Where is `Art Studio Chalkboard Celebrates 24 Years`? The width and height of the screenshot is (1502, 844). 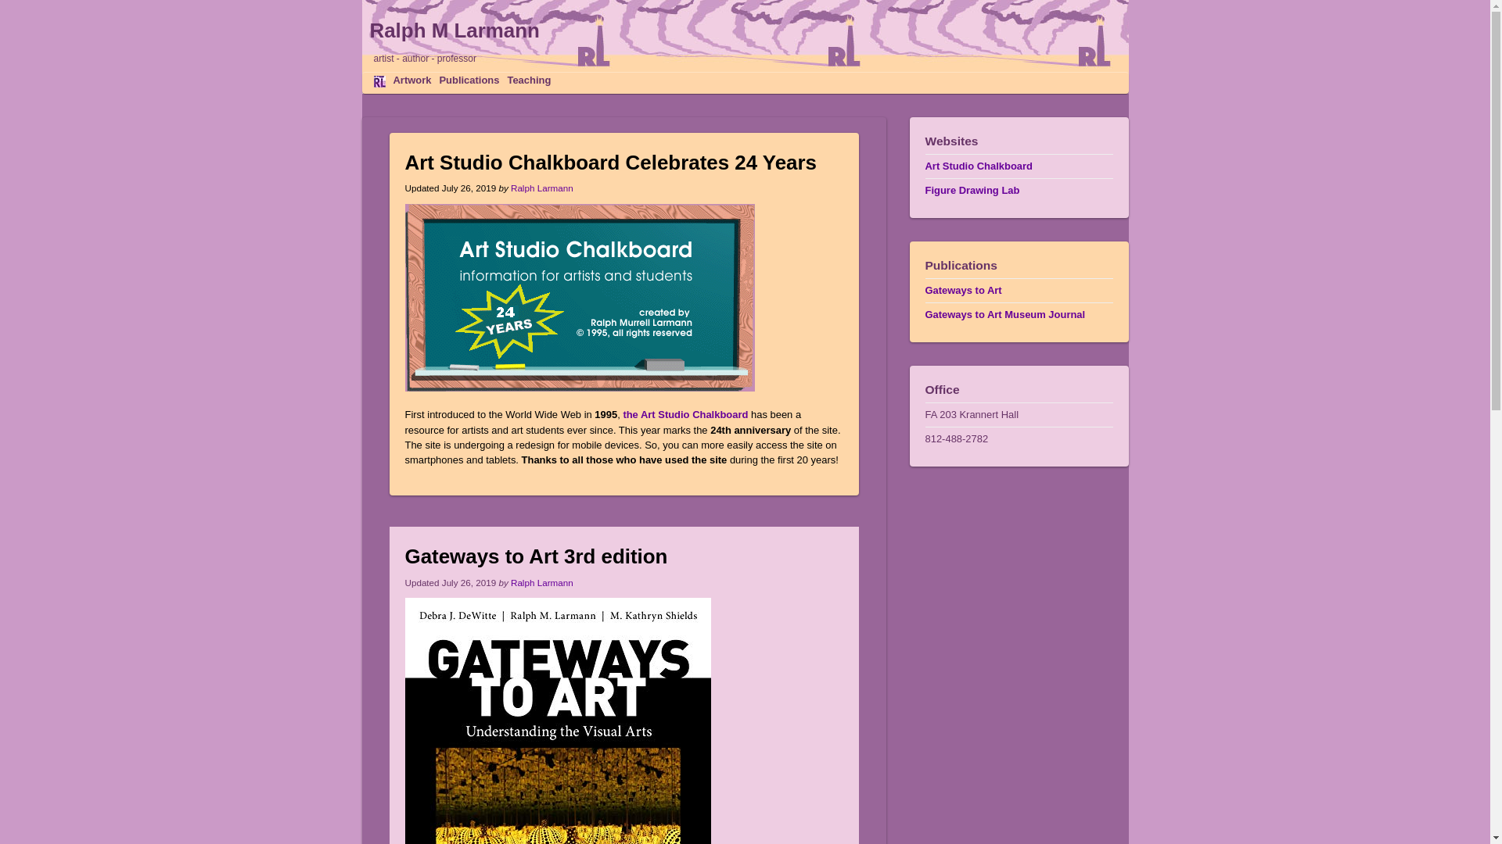
Art Studio Chalkboard Celebrates 24 Years is located at coordinates (611, 163).